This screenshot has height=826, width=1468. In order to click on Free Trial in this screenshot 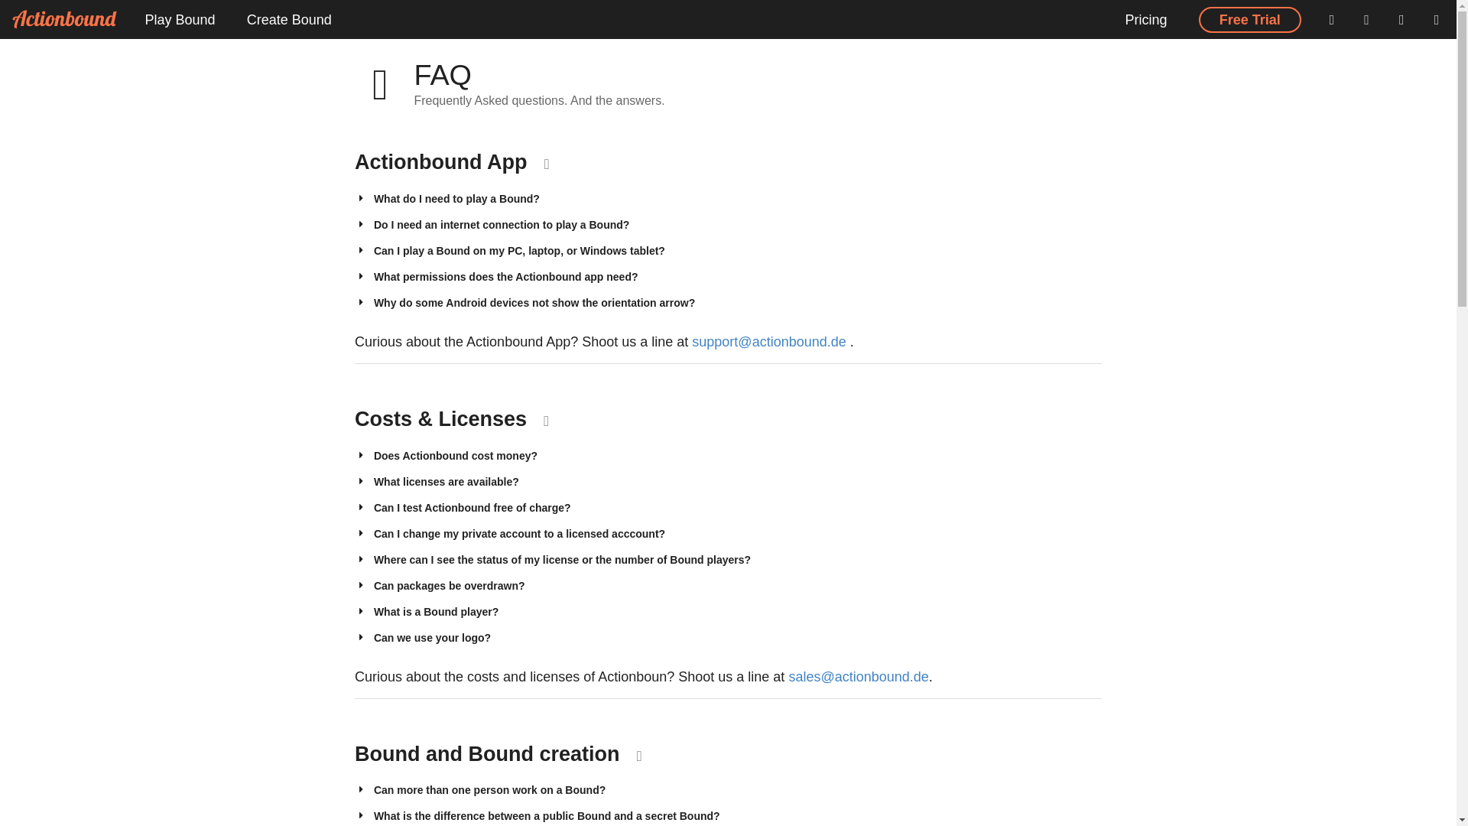, I will do `click(1249, 20)`.